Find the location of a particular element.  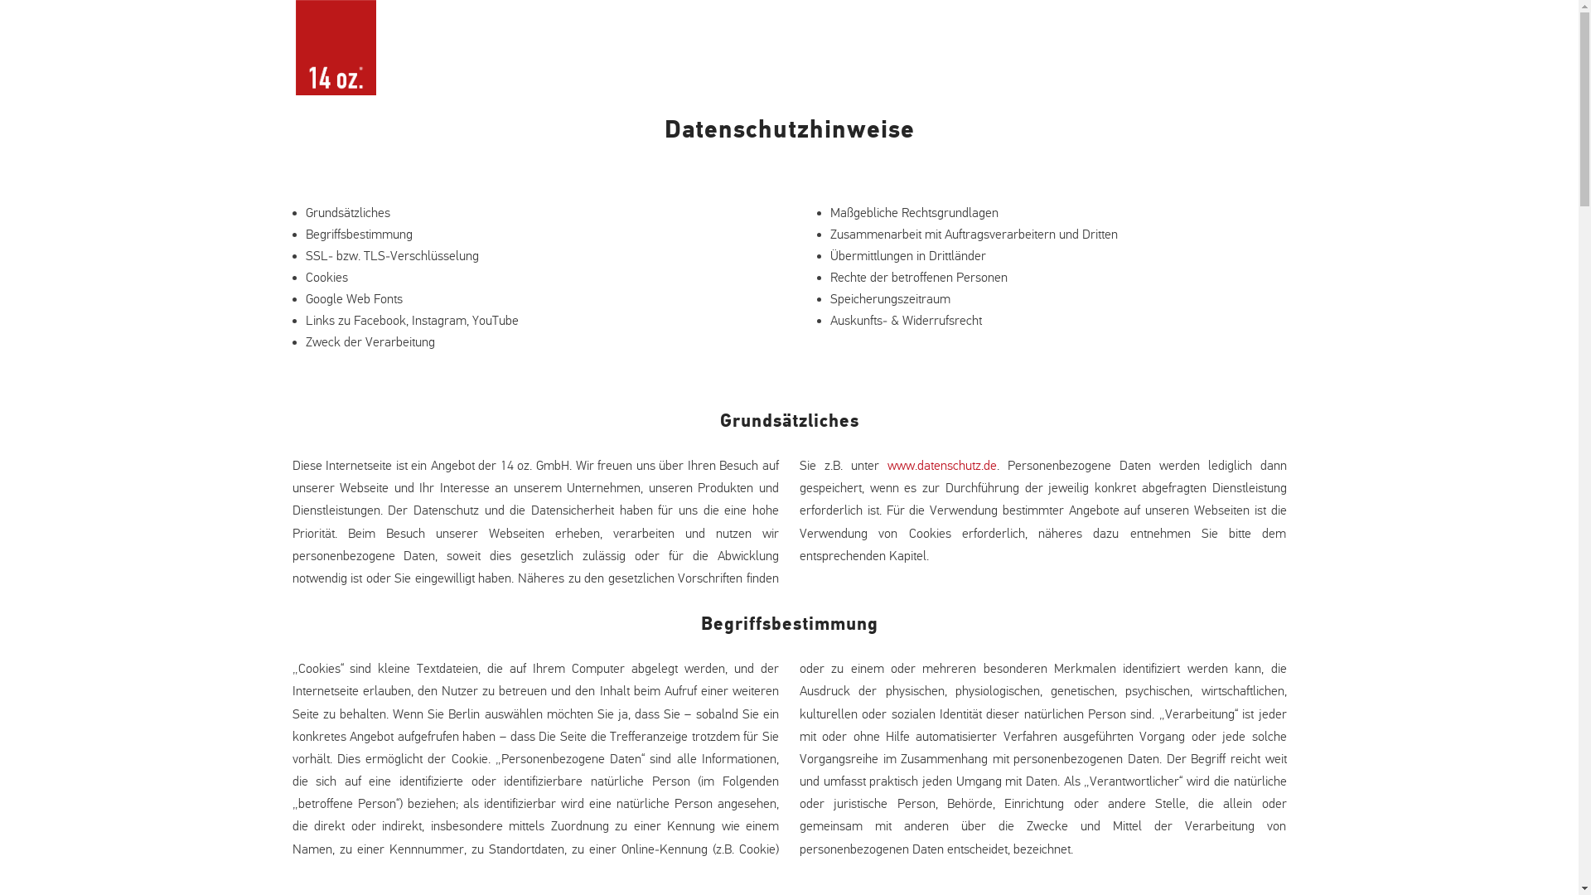

STORES is located at coordinates (965, 68).